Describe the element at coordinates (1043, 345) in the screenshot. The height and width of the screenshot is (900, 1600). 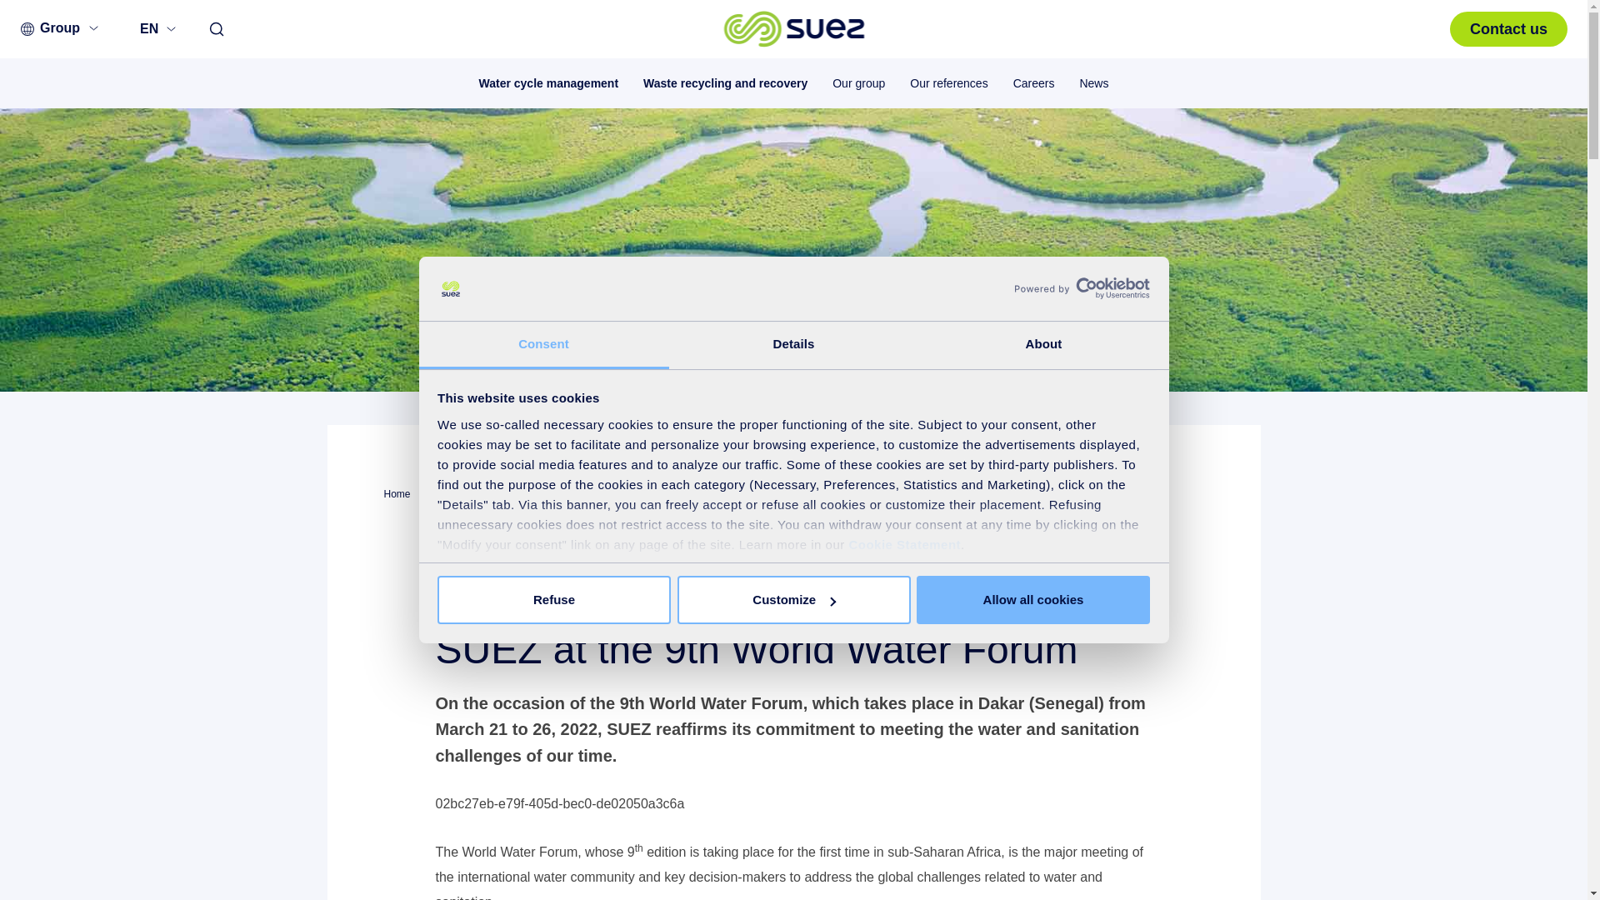
I see `About` at that location.